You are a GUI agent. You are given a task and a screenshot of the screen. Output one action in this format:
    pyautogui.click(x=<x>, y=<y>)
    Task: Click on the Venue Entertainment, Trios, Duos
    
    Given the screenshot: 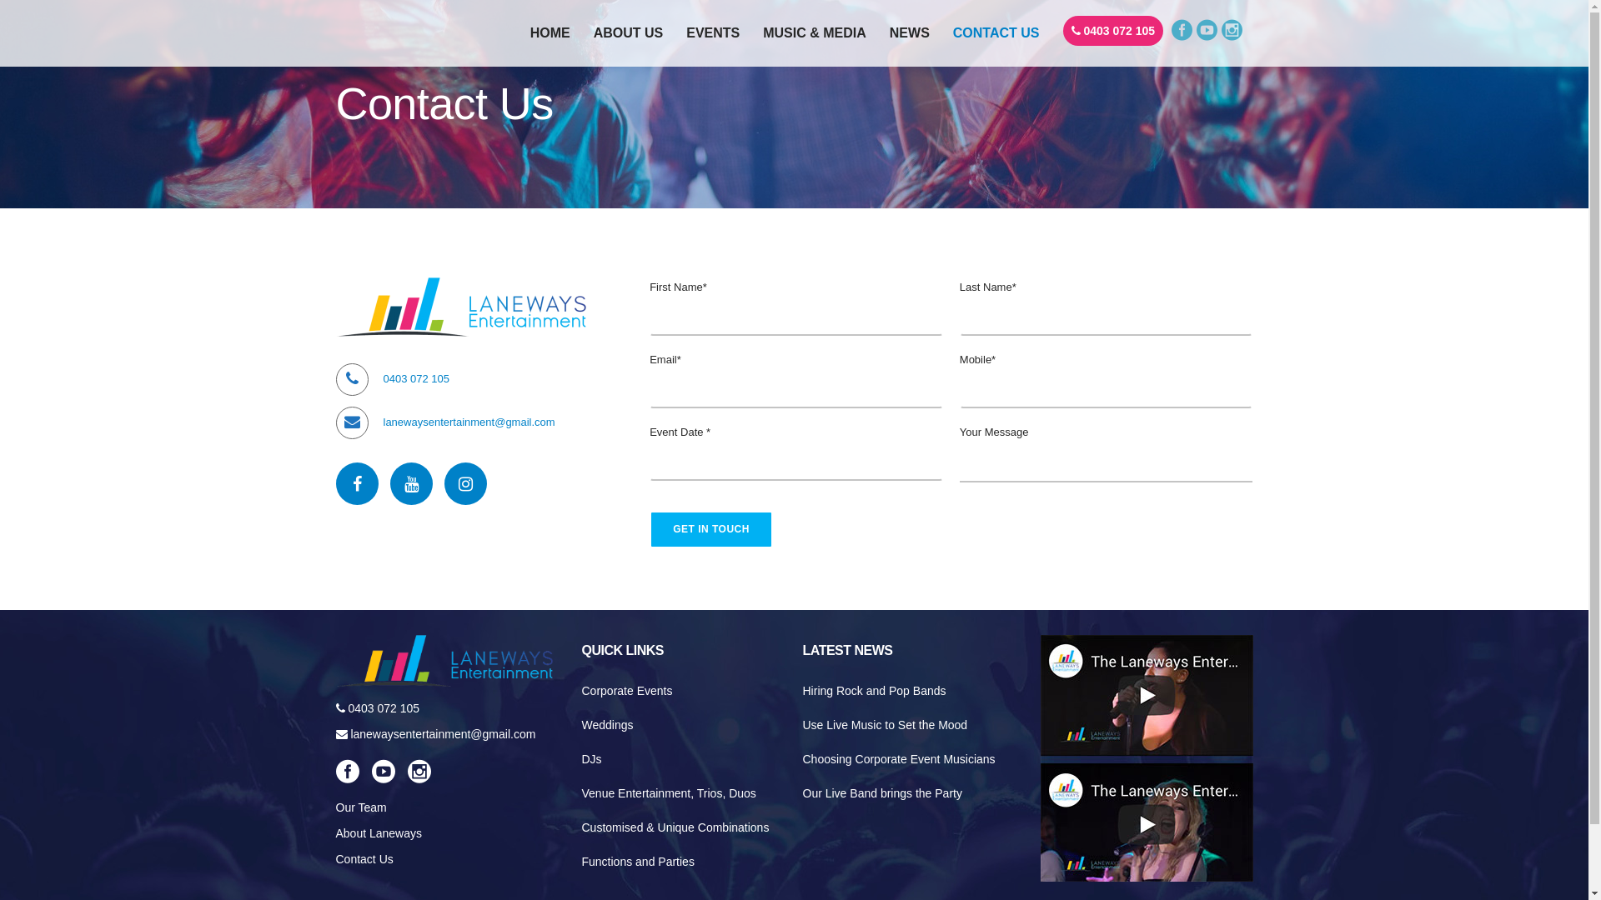 What is the action you would take?
    pyautogui.click(x=684, y=793)
    